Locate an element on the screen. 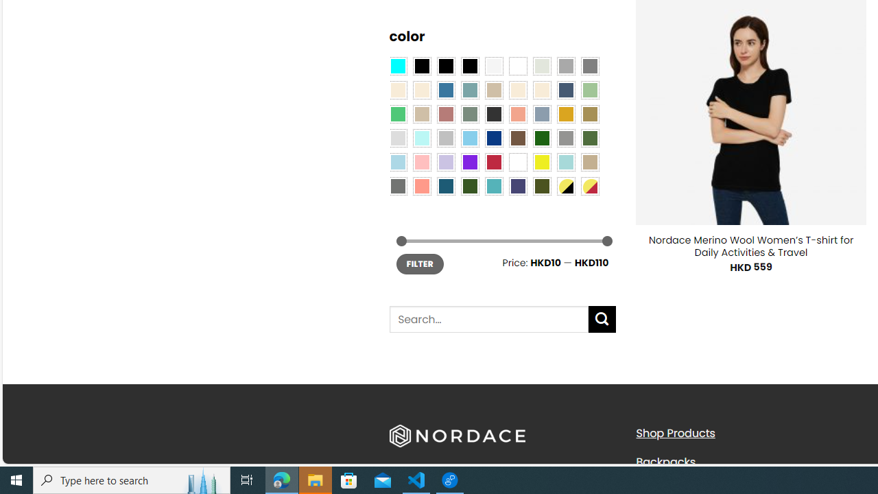 The width and height of the screenshot is (878, 494). All Gray is located at coordinates (590, 65).